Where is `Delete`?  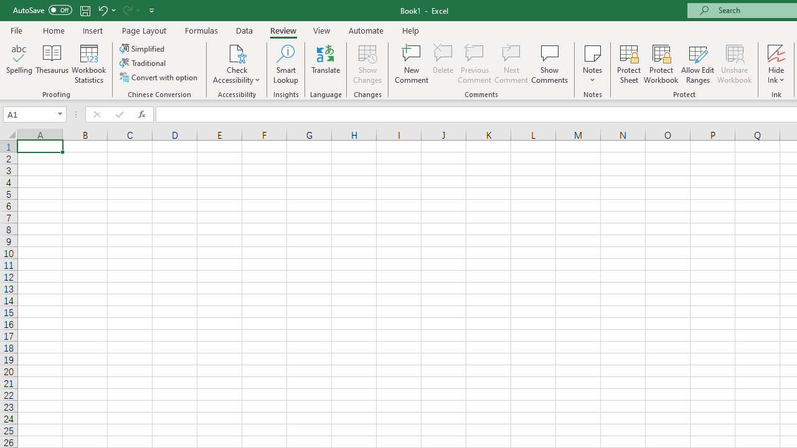
Delete is located at coordinates (443, 63).